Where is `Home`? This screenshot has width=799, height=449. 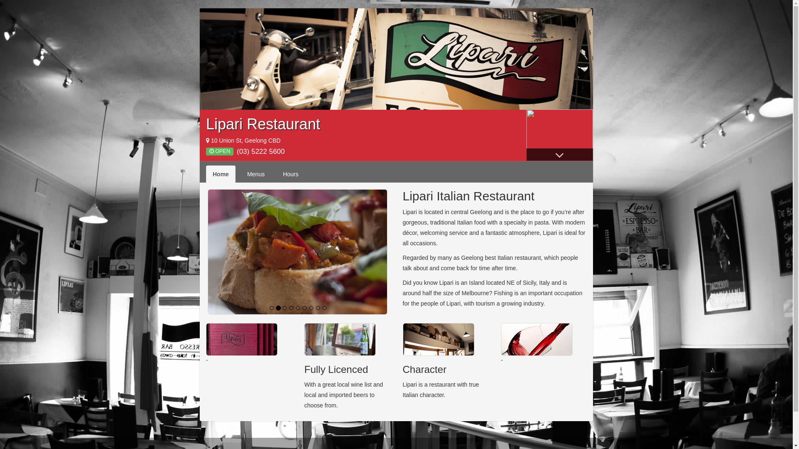 Home is located at coordinates (221, 174).